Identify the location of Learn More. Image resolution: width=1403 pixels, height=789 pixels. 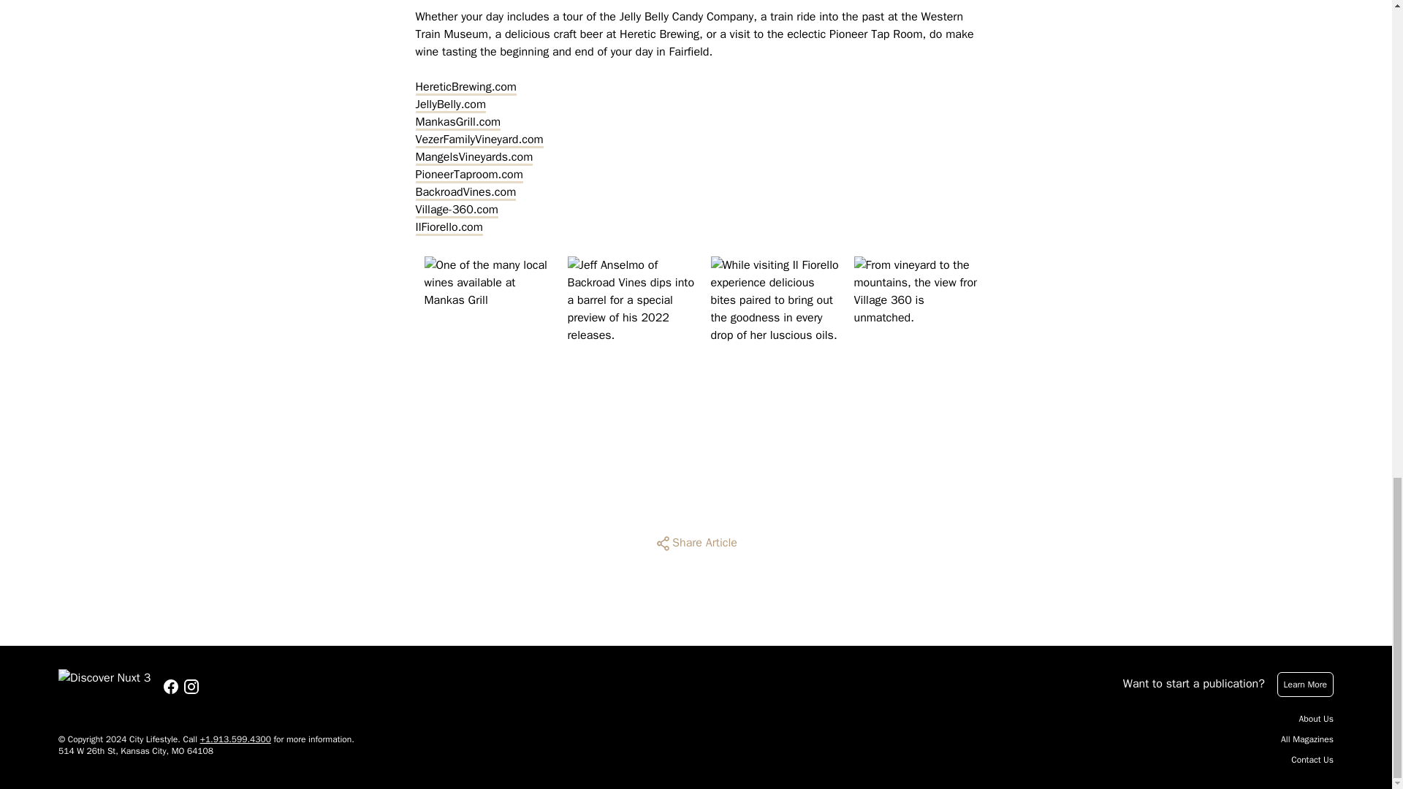
(1305, 684).